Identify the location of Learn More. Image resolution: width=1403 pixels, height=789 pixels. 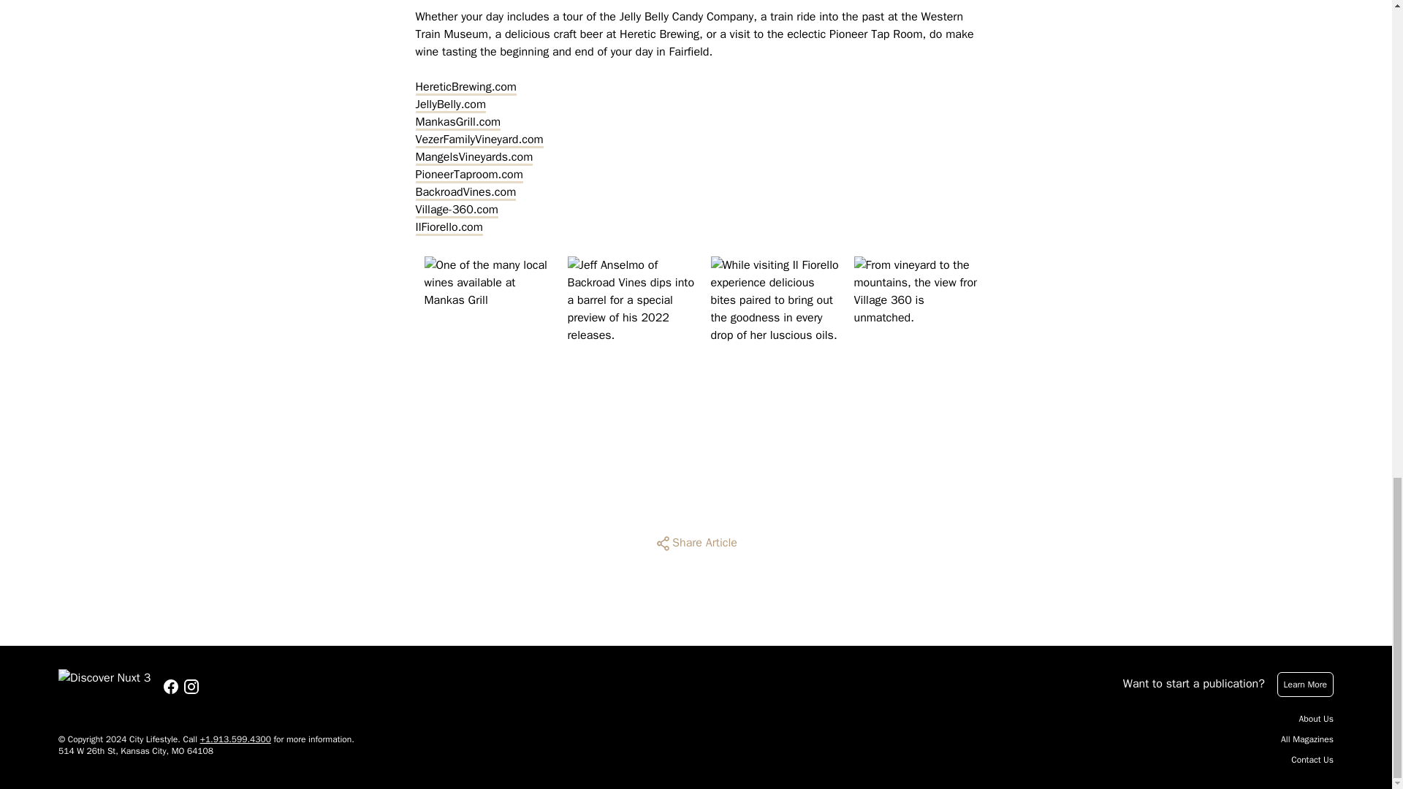
(1305, 684).